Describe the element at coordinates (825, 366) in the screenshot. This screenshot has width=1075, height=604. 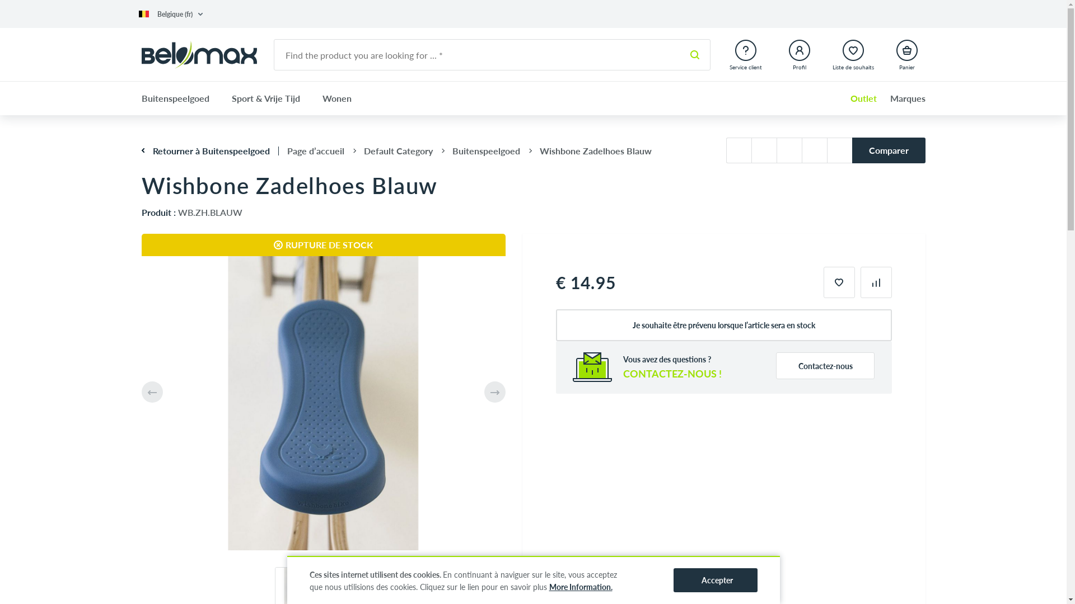
I see `Contactez-nous` at that location.